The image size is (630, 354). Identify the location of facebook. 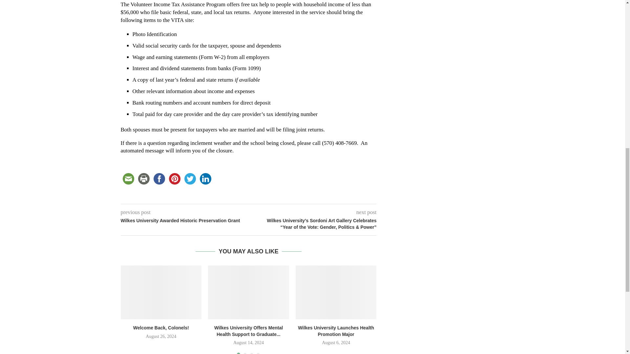
(159, 179).